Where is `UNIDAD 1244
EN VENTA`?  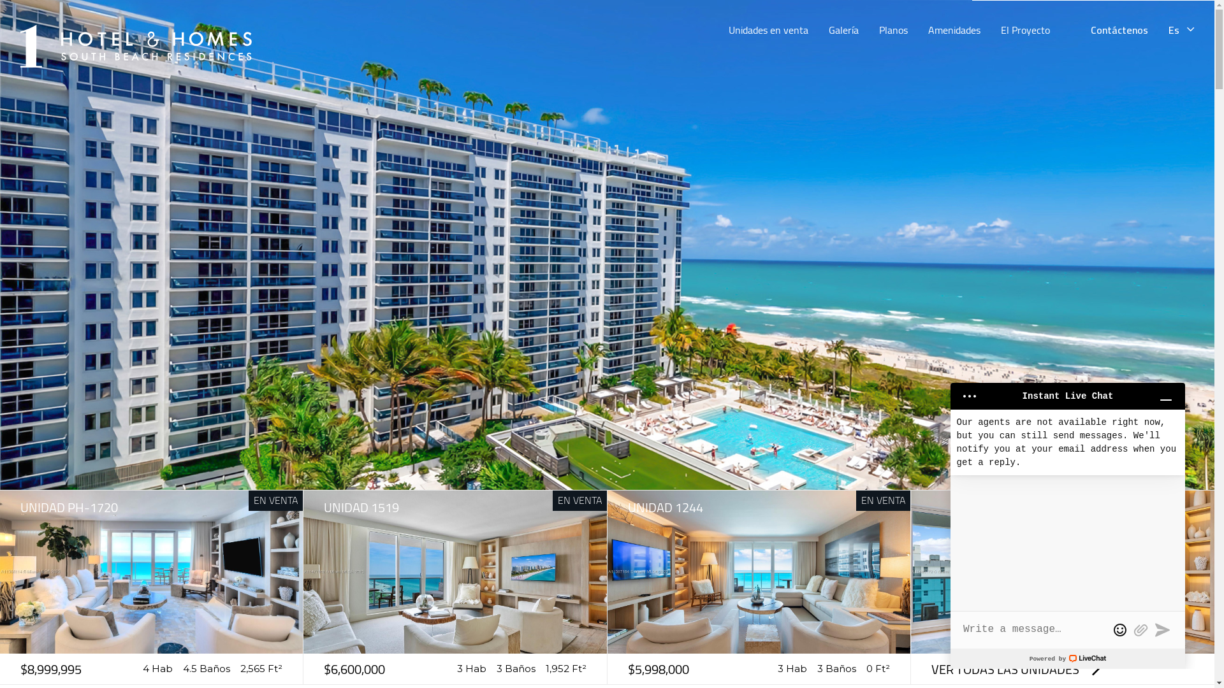
UNIDAD 1244
EN VENTA is located at coordinates (759, 508).